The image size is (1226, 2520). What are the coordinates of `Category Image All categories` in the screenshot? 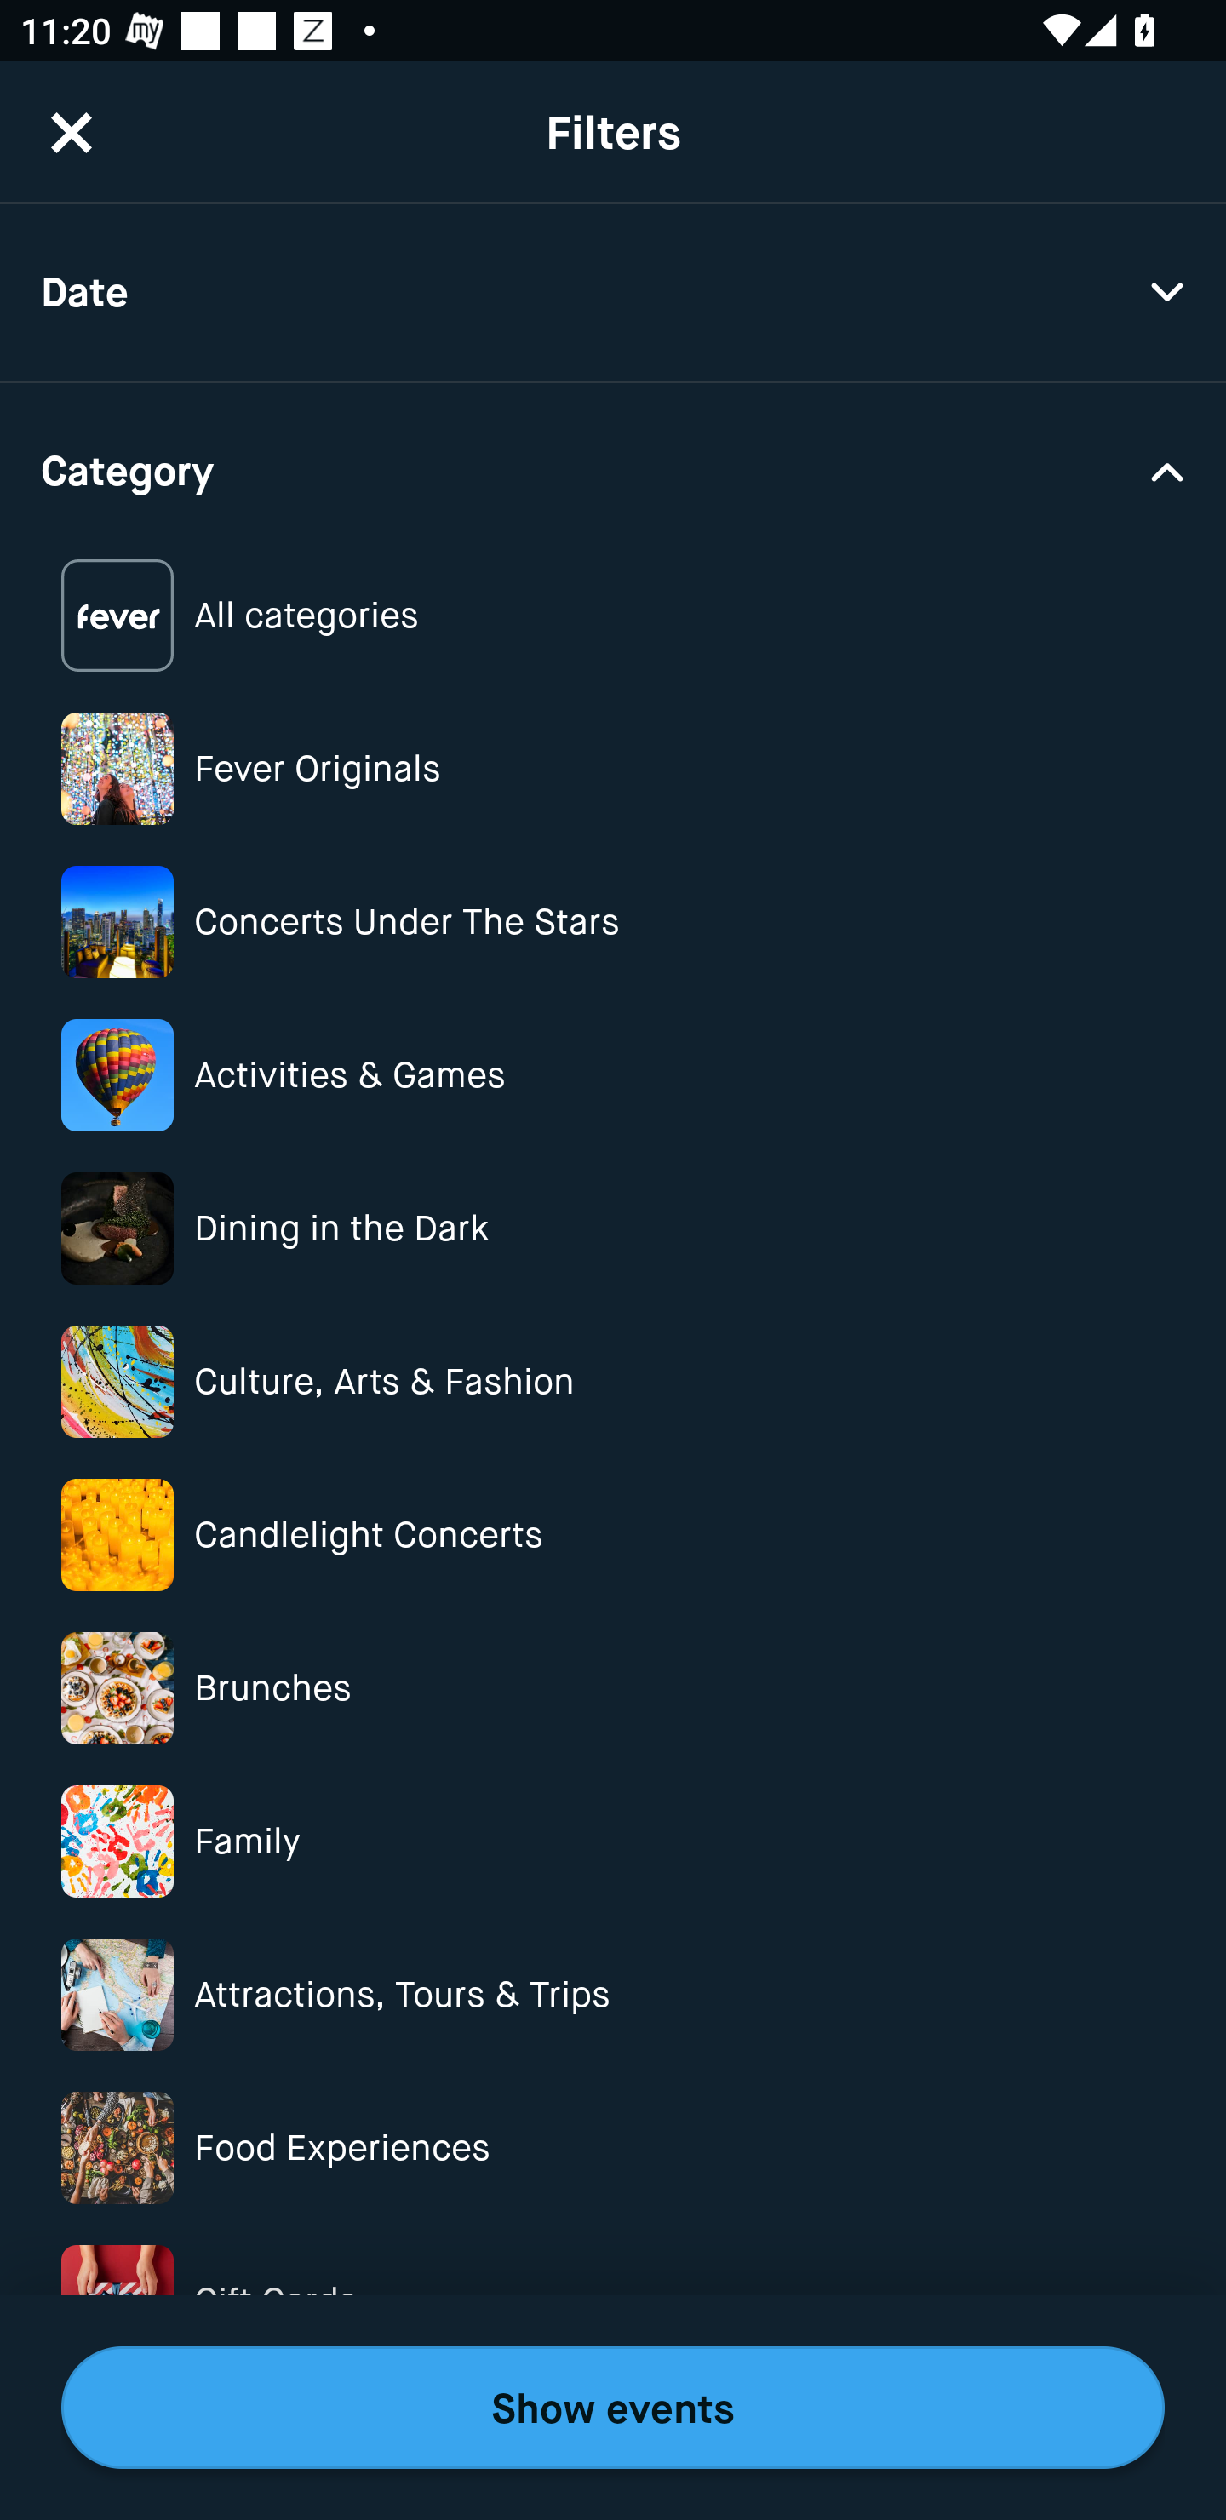 It's located at (613, 616).